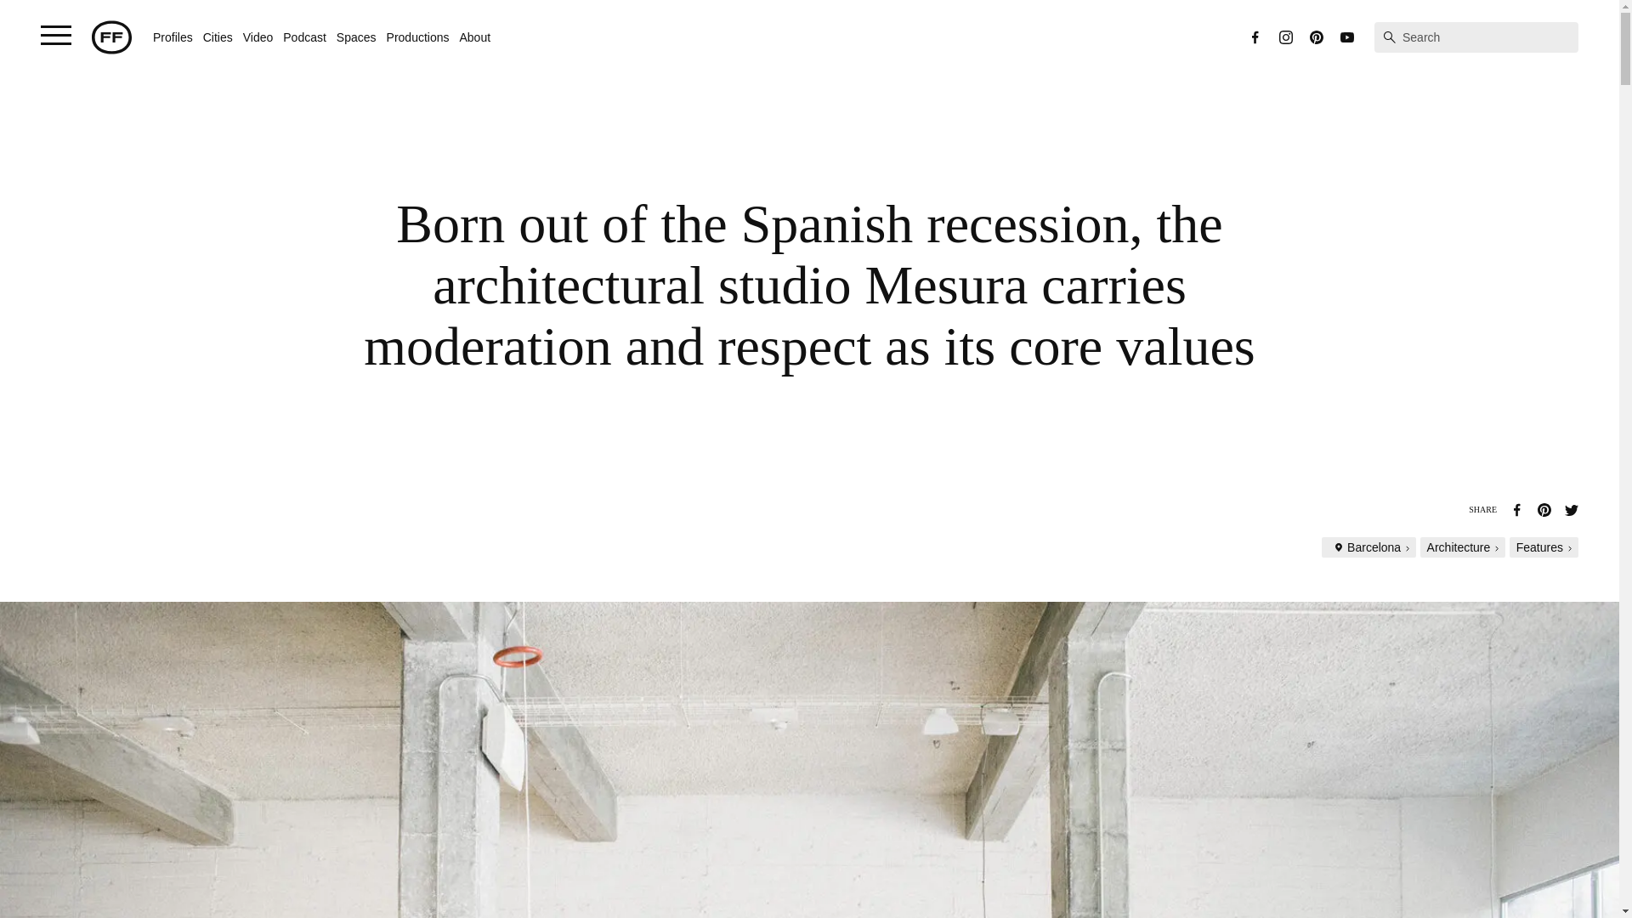 This screenshot has width=1632, height=918. I want to click on Spaces, so click(356, 37).